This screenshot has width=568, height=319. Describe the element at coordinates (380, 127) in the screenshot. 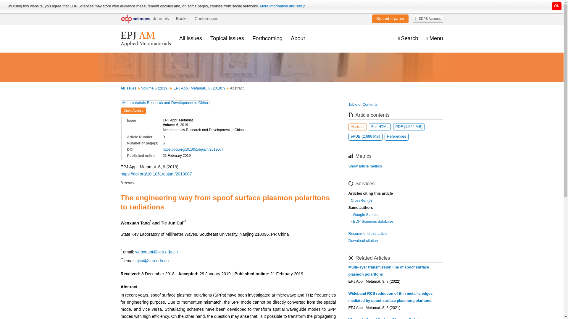

I see `Full HTML` at that location.